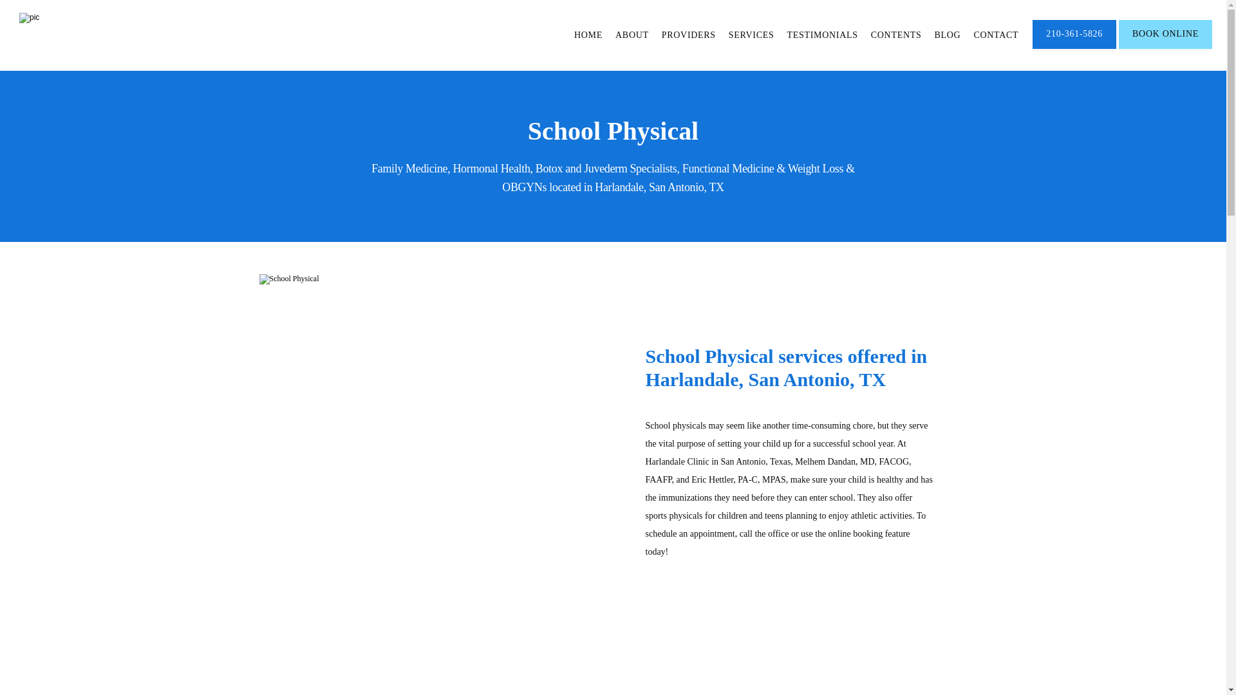 The height and width of the screenshot is (695, 1236). Describe the element at coordinates (588, 35) in the screenshot. I see `HOME` at that location.